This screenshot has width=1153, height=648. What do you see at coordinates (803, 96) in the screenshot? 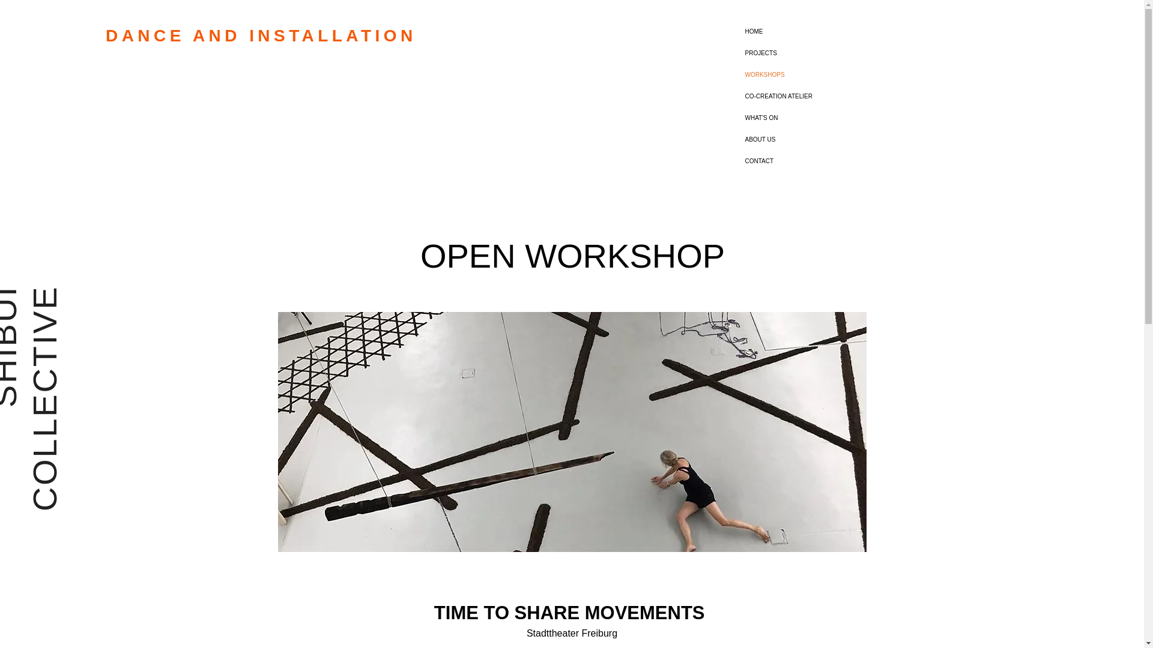
I see `CO-CREATION ATELIER` at bounding box center [803, 96].